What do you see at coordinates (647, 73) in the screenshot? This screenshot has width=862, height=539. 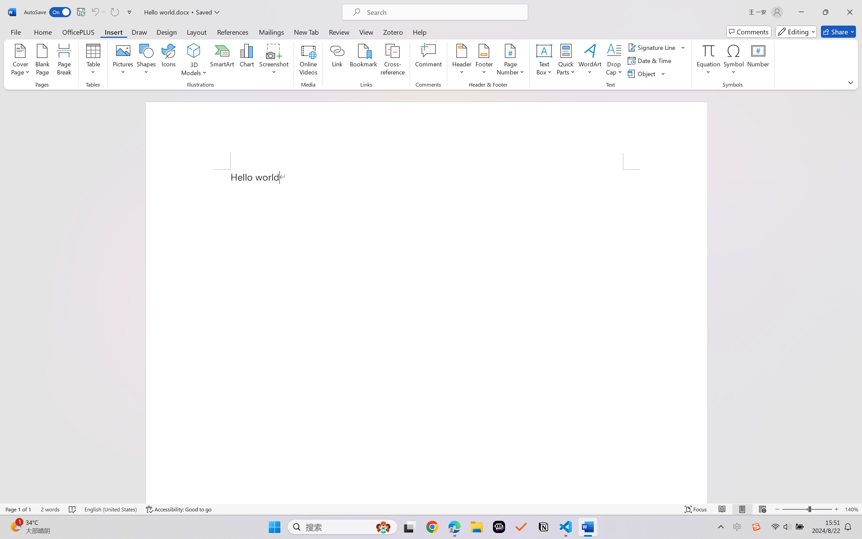 I see `Object...` at bounding box center [647, 73].